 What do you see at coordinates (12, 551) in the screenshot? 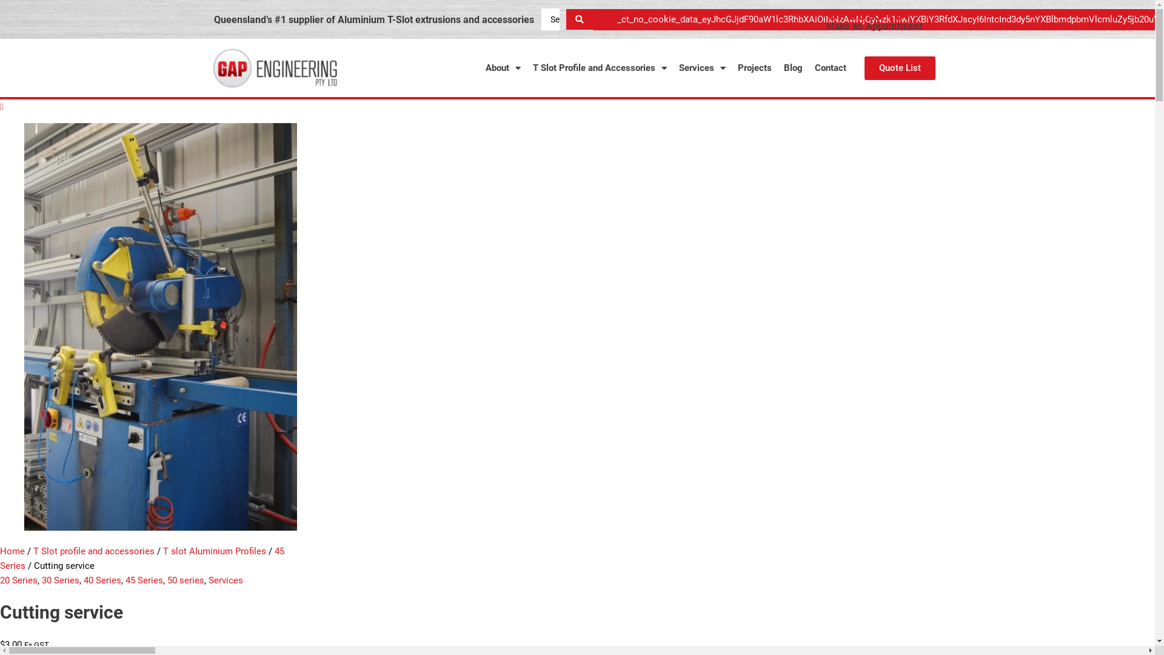
I see `Home` at bounding box center [12, 551].